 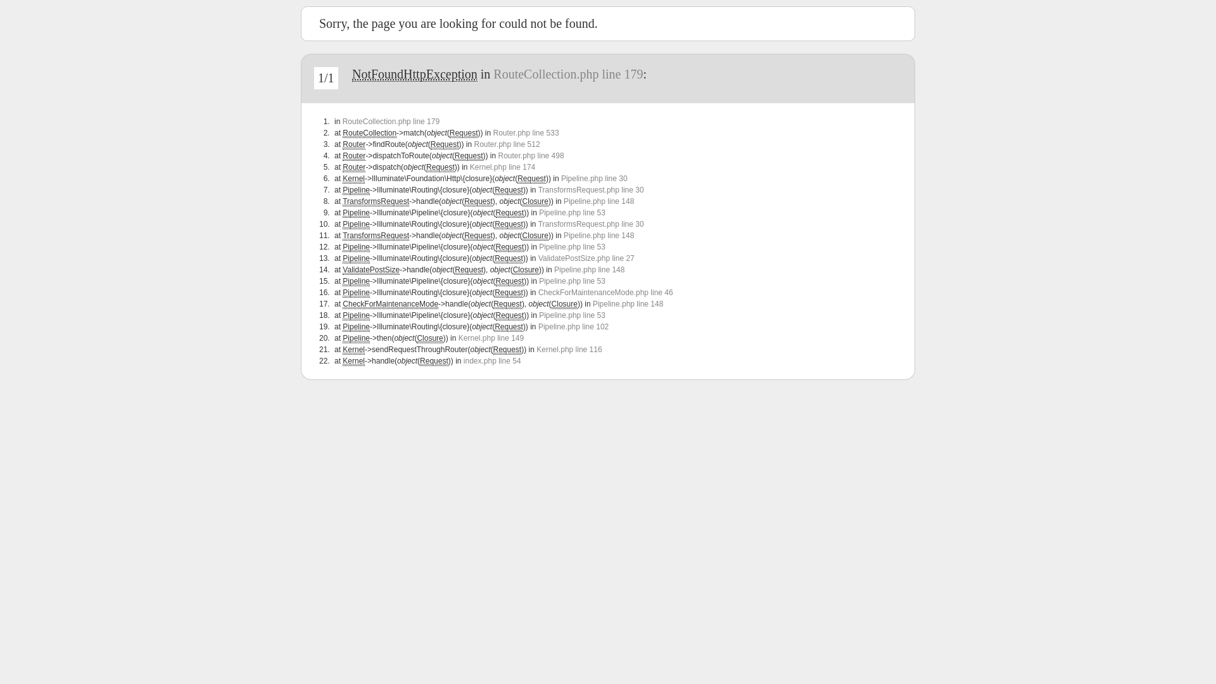 I want to click on Pipeline.php line 30, so click(x=594, y=179).